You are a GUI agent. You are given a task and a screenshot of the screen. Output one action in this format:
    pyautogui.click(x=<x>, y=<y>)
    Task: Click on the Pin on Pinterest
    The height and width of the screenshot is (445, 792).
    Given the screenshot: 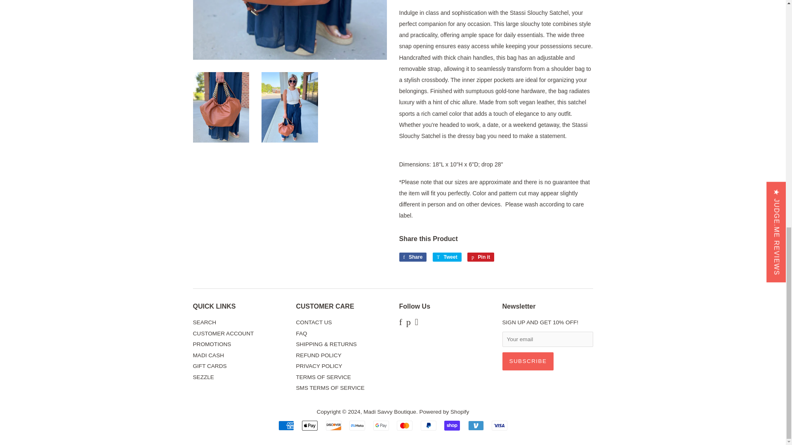 What is the action you would take?
    pyautogui.click(x=481, y=257)
    